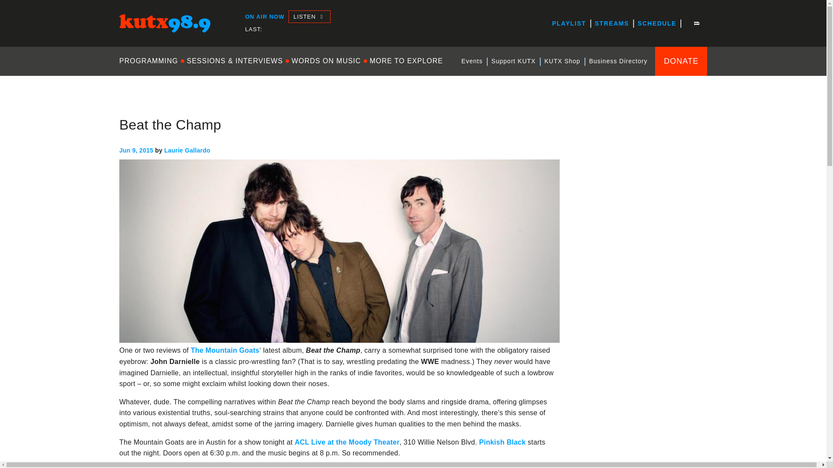 The width and height of the screenshot is (833, 468). What do you see at coordinates (406, 61) in the screenshot?
I see `MORE TO EXPLORE` at bounding box center [406, 61].